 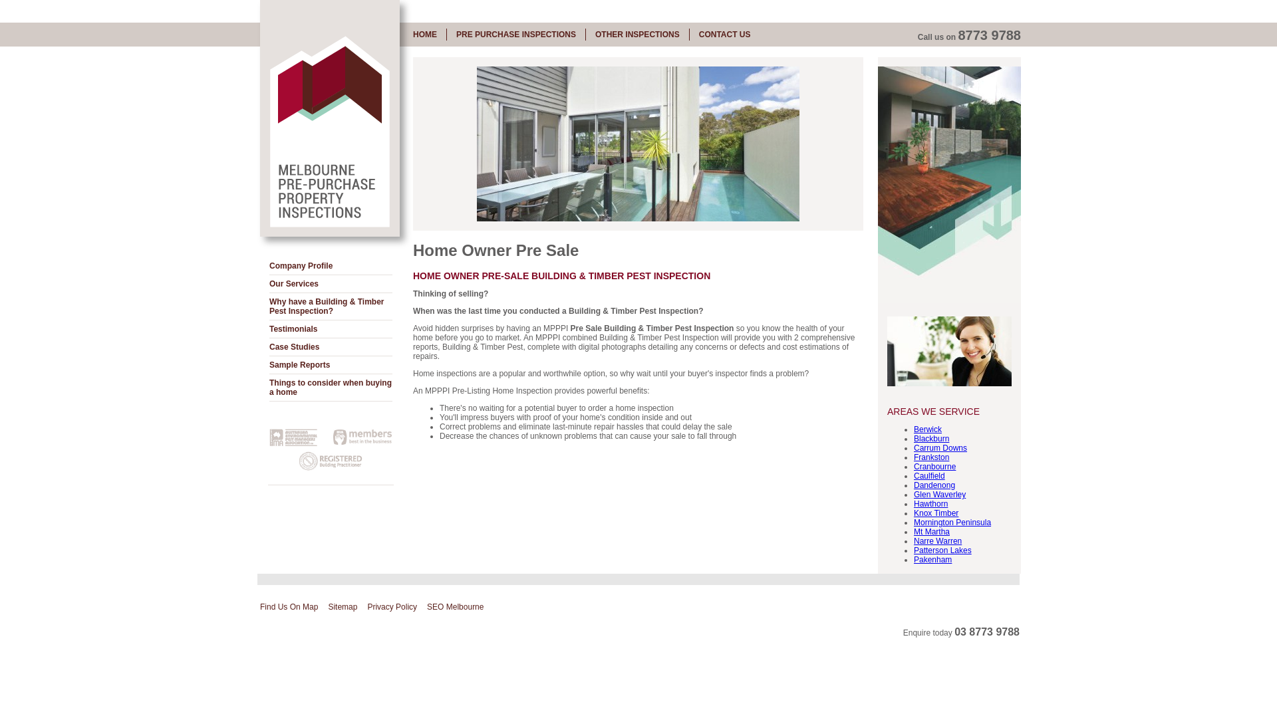 What do you see at coordinates (331, 285) in the screenshot?
I see `Our Services` at bounding box center [331, 285].